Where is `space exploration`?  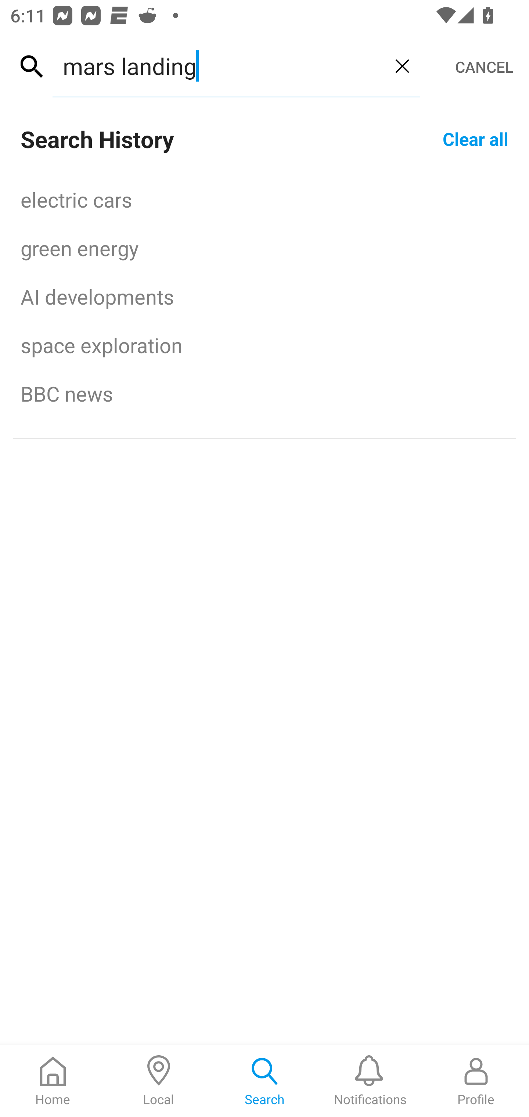 space exploration is located at coordinates (264, 345).